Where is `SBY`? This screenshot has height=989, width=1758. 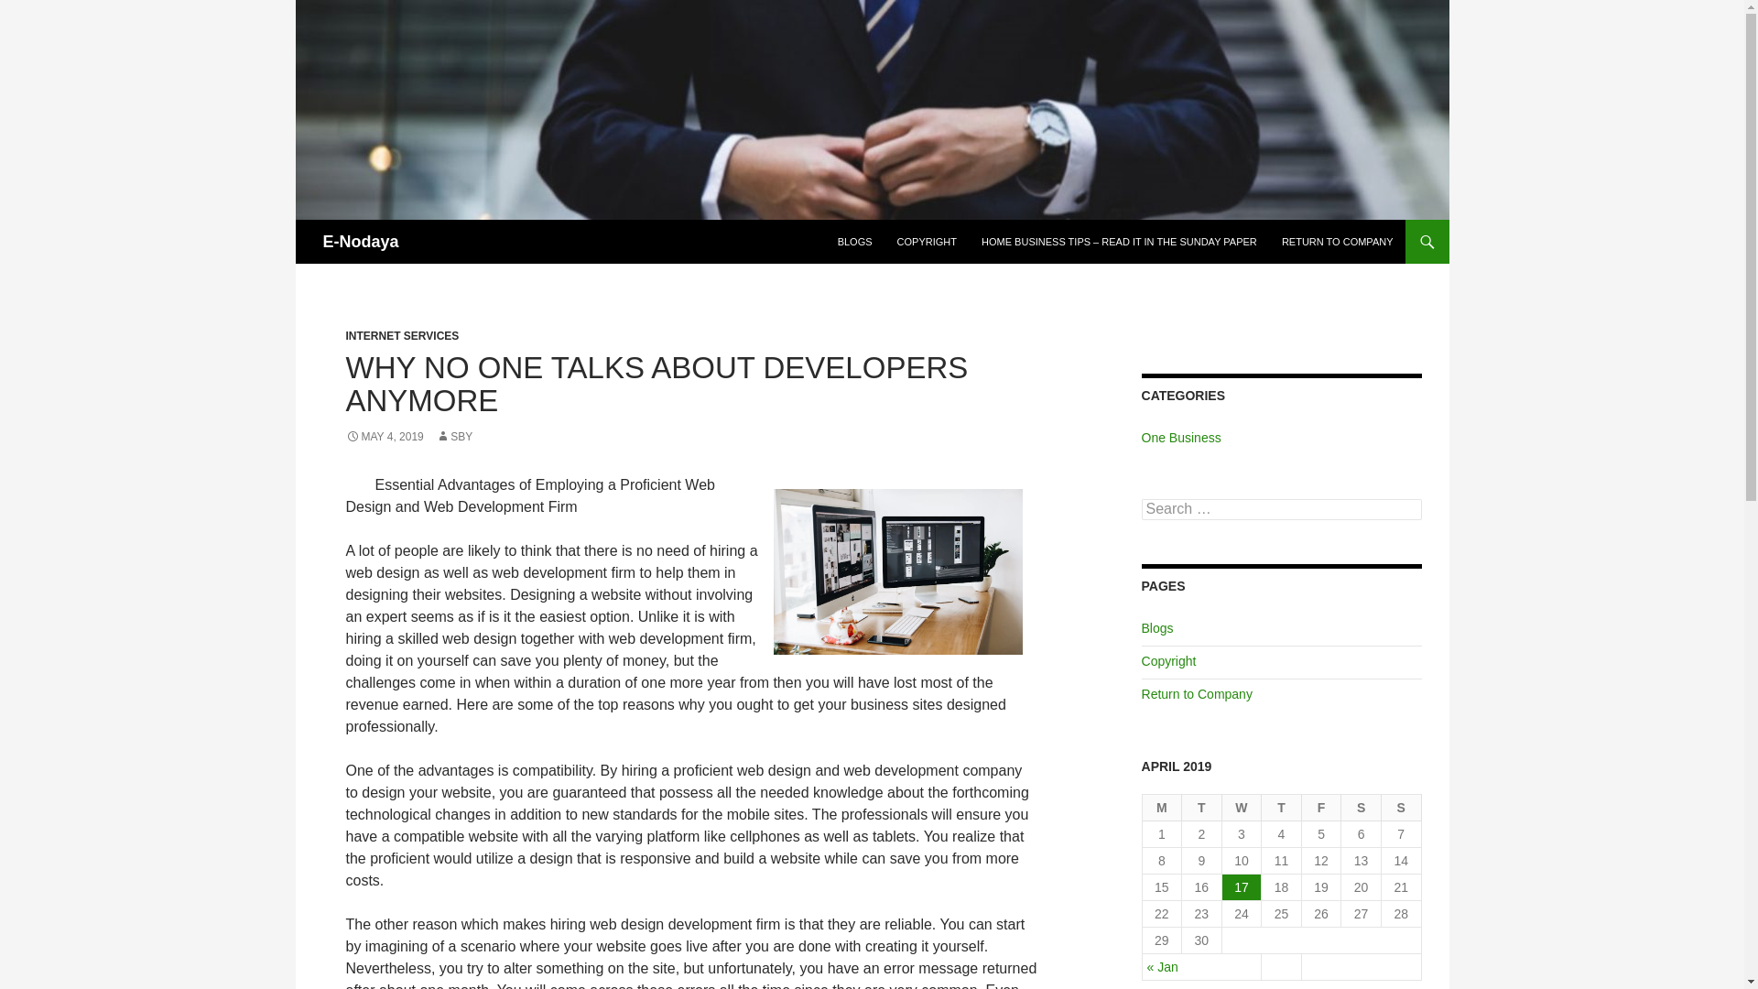 SBY is located at coordinates (454, 436).